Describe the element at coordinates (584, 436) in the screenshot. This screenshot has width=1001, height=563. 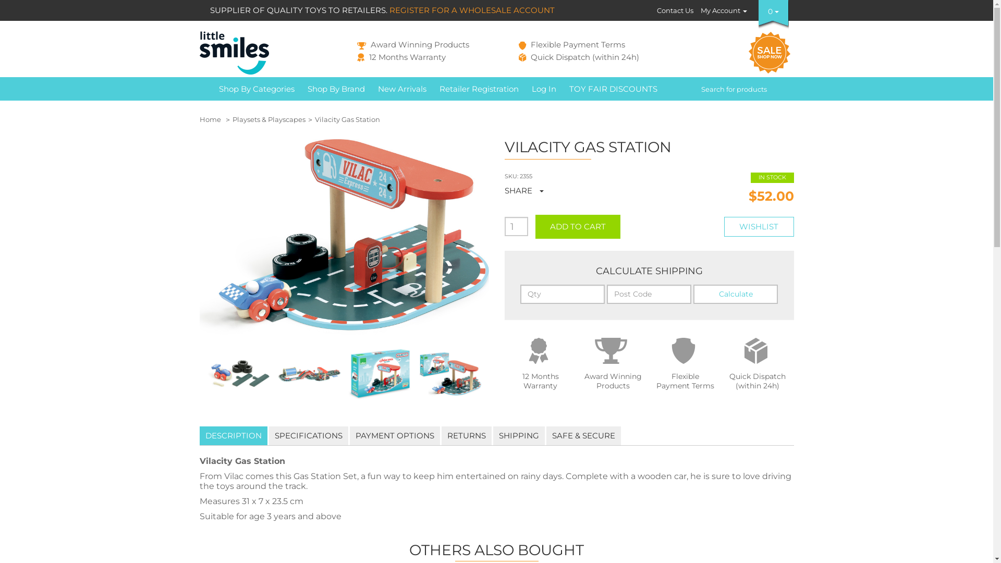
I see `SAFE & SECURE` at that location.